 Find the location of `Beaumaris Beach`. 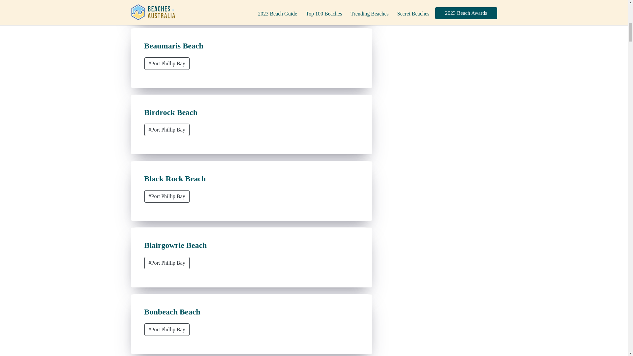

Beaumaris Beach is located at coordinates (173, 46).